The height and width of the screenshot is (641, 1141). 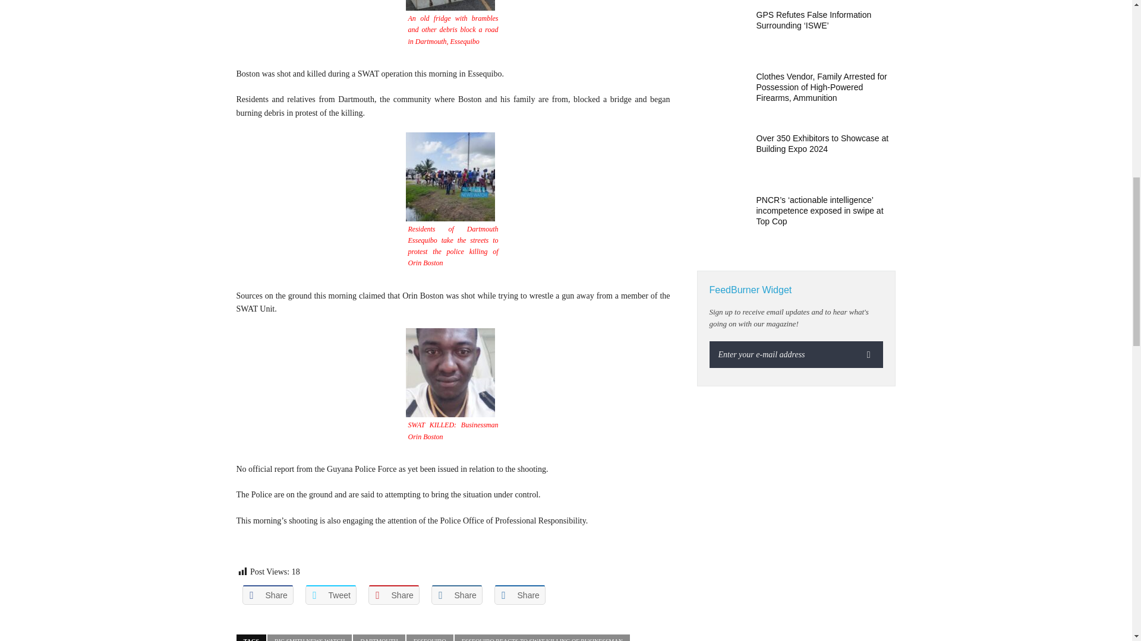 What do you see at coordinates (429, 637) in the screenshot?
I see `View all posts tagged Essequibo` at bounding box center [429, 637].